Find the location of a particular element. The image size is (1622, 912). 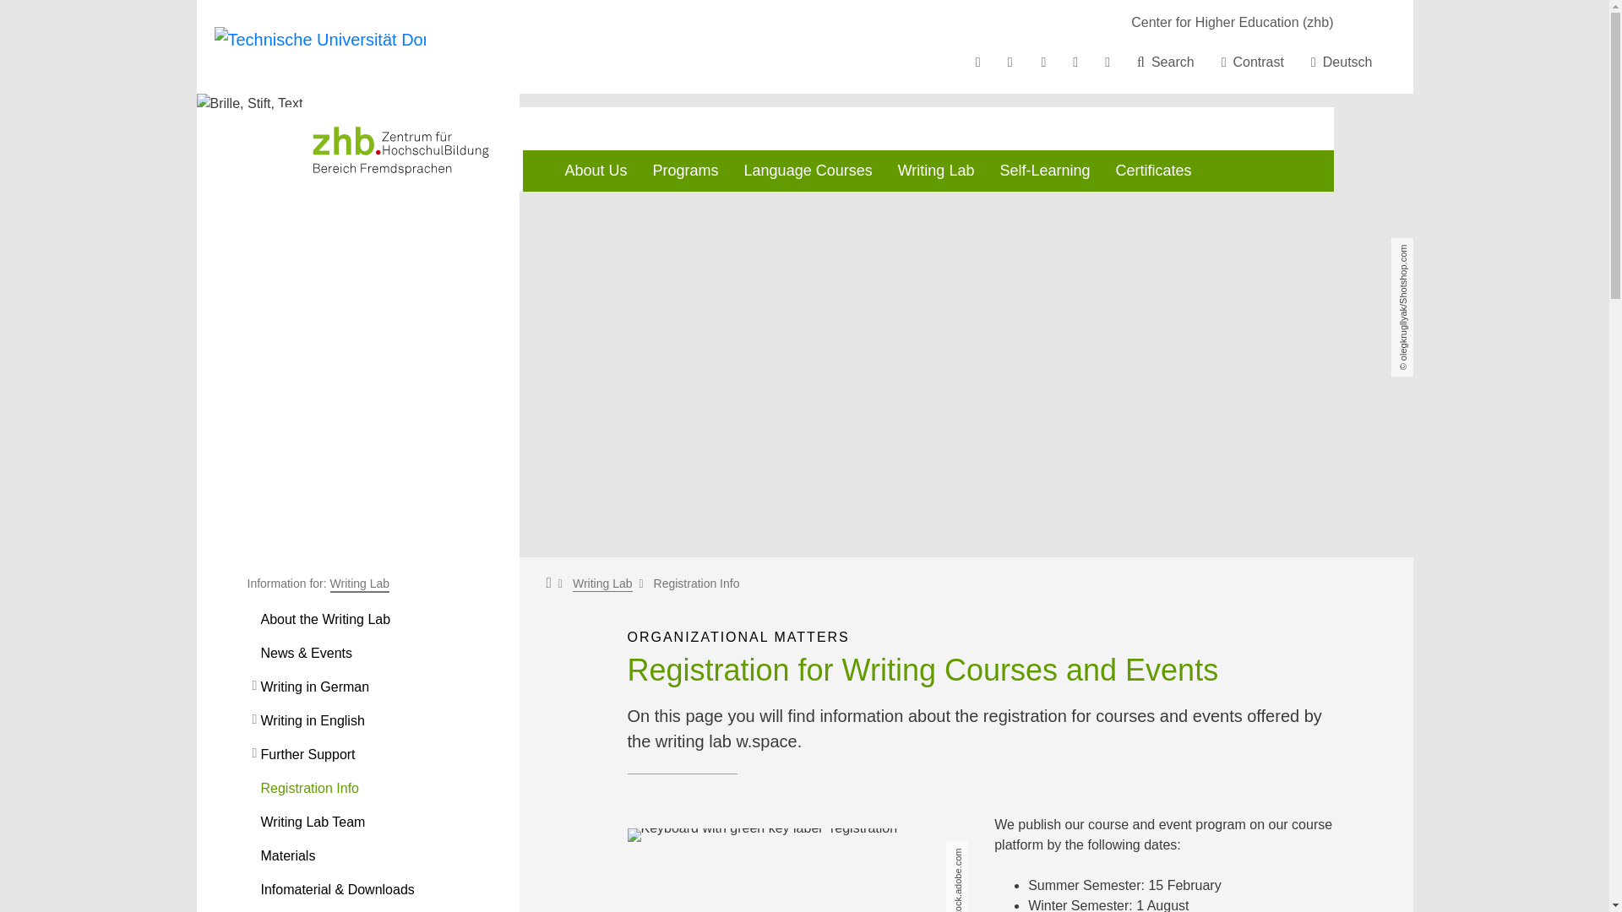

To the home page is located at coordinates (319, 46).